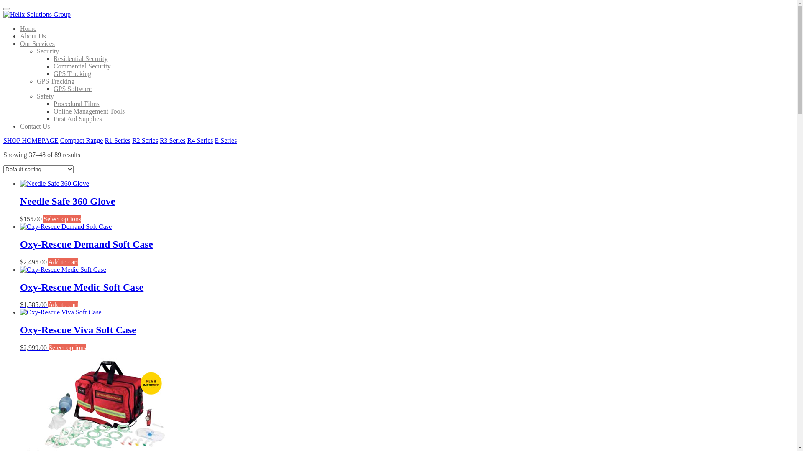 The height and width of the screenshot is (451, 803). I want to click on Add to cart, so click(63, 305).